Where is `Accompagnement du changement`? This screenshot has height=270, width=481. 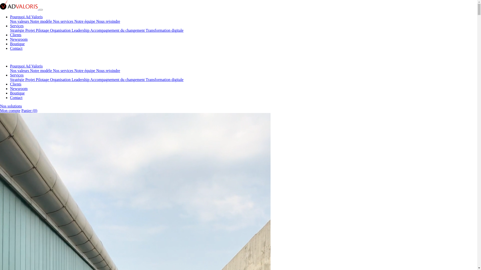
Accompagnement du changement is located at coordinates (118, 30).